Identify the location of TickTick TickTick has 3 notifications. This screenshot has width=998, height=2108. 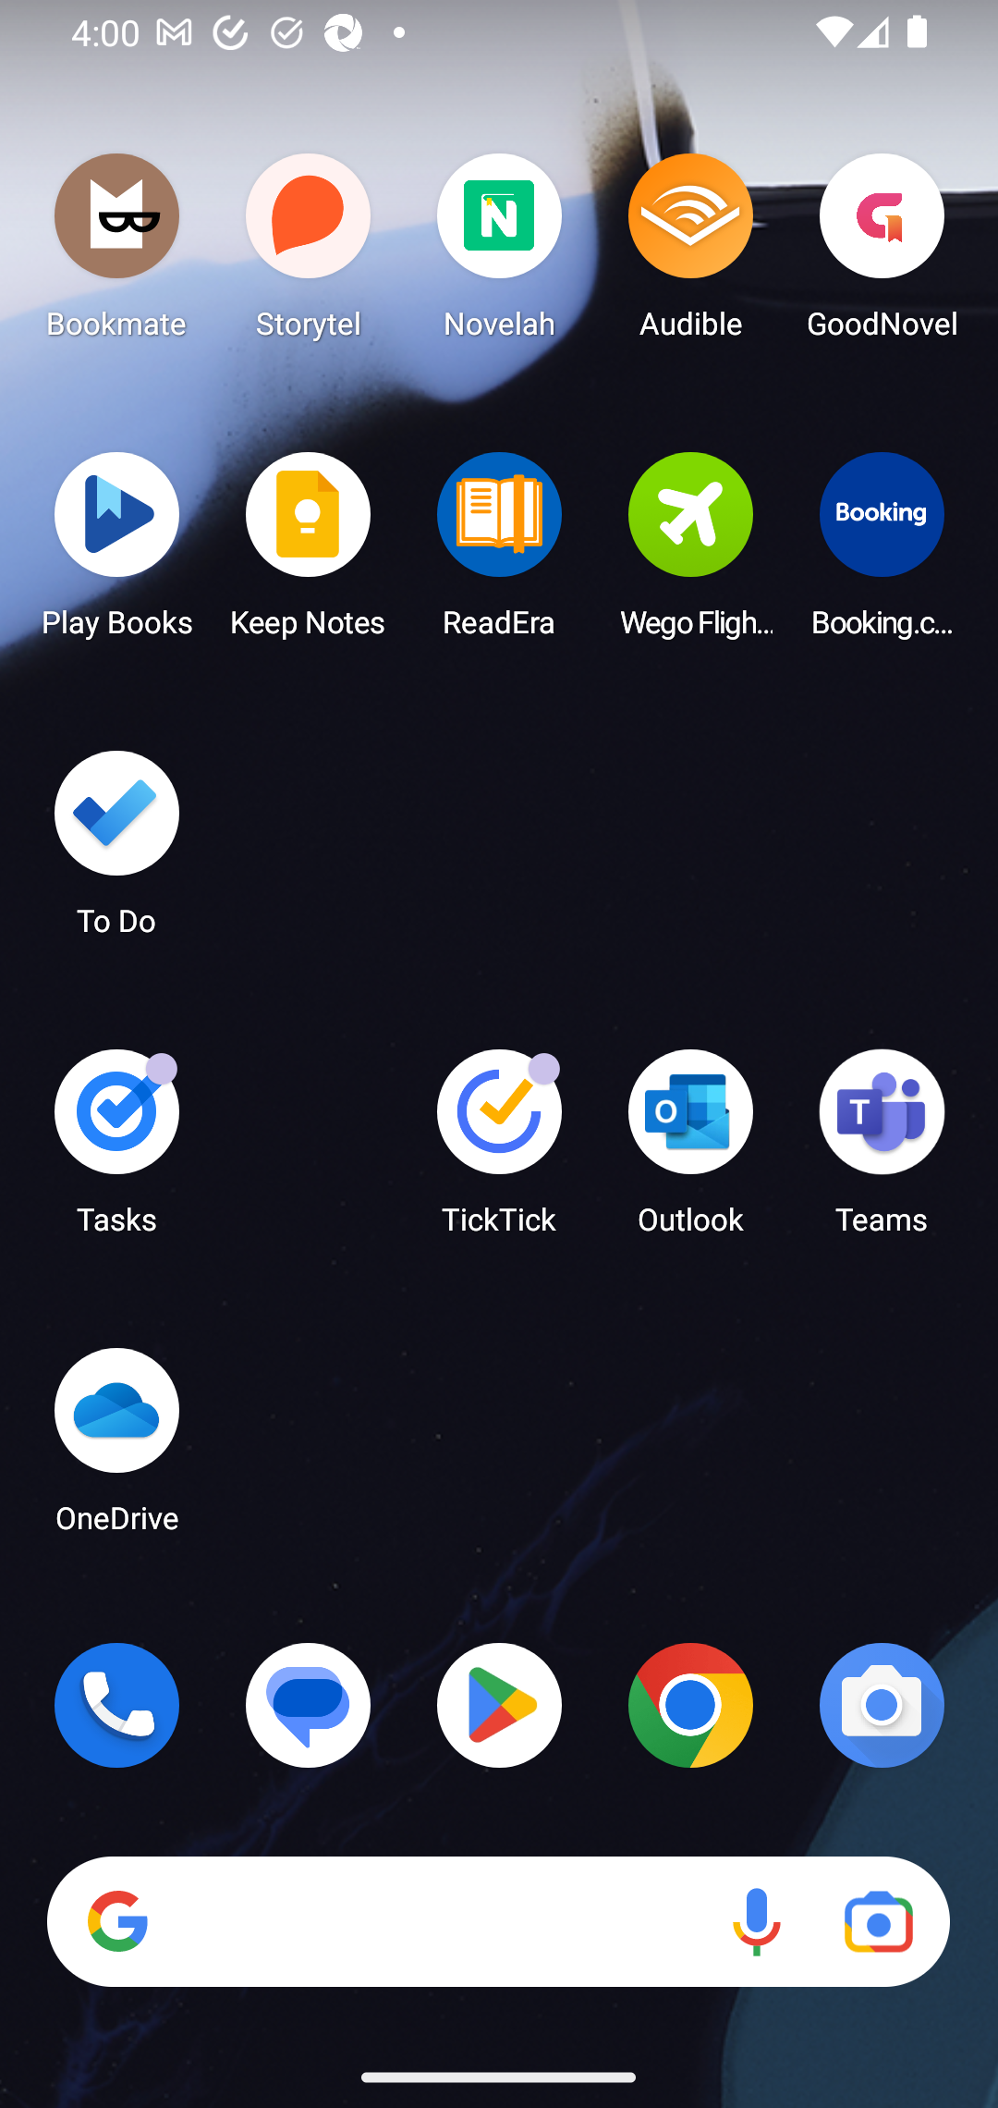
(499, 1150).